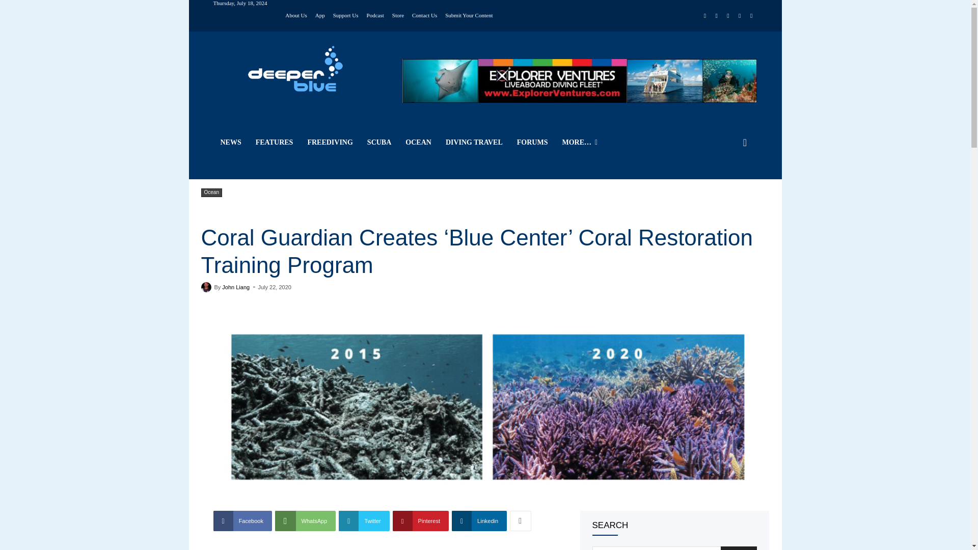 The height and width of the screenshot is (550, 978). Describe the element at coordinates (397, 14) in the screenshot. I see `Store` at that location.